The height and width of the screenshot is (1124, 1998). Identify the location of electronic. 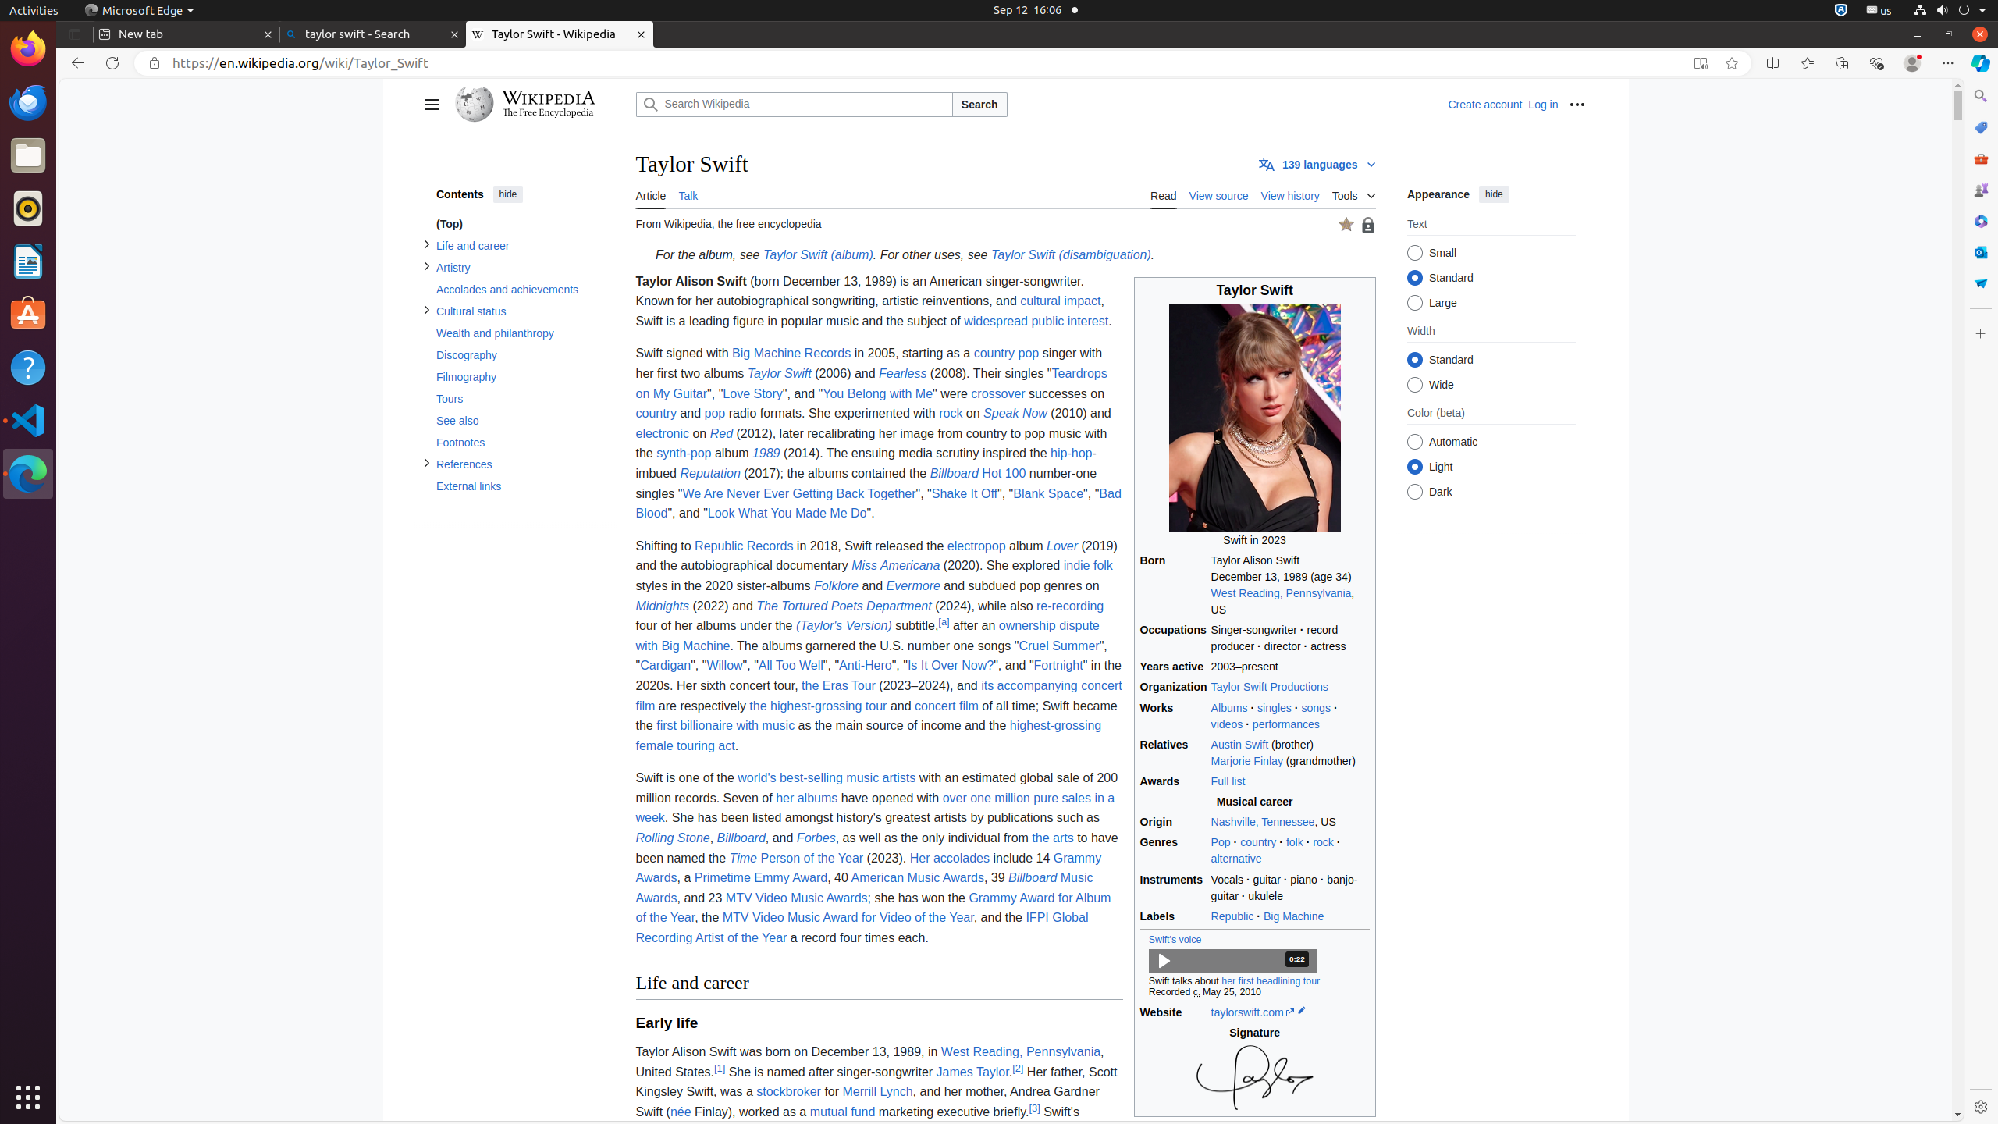
(662, 433).